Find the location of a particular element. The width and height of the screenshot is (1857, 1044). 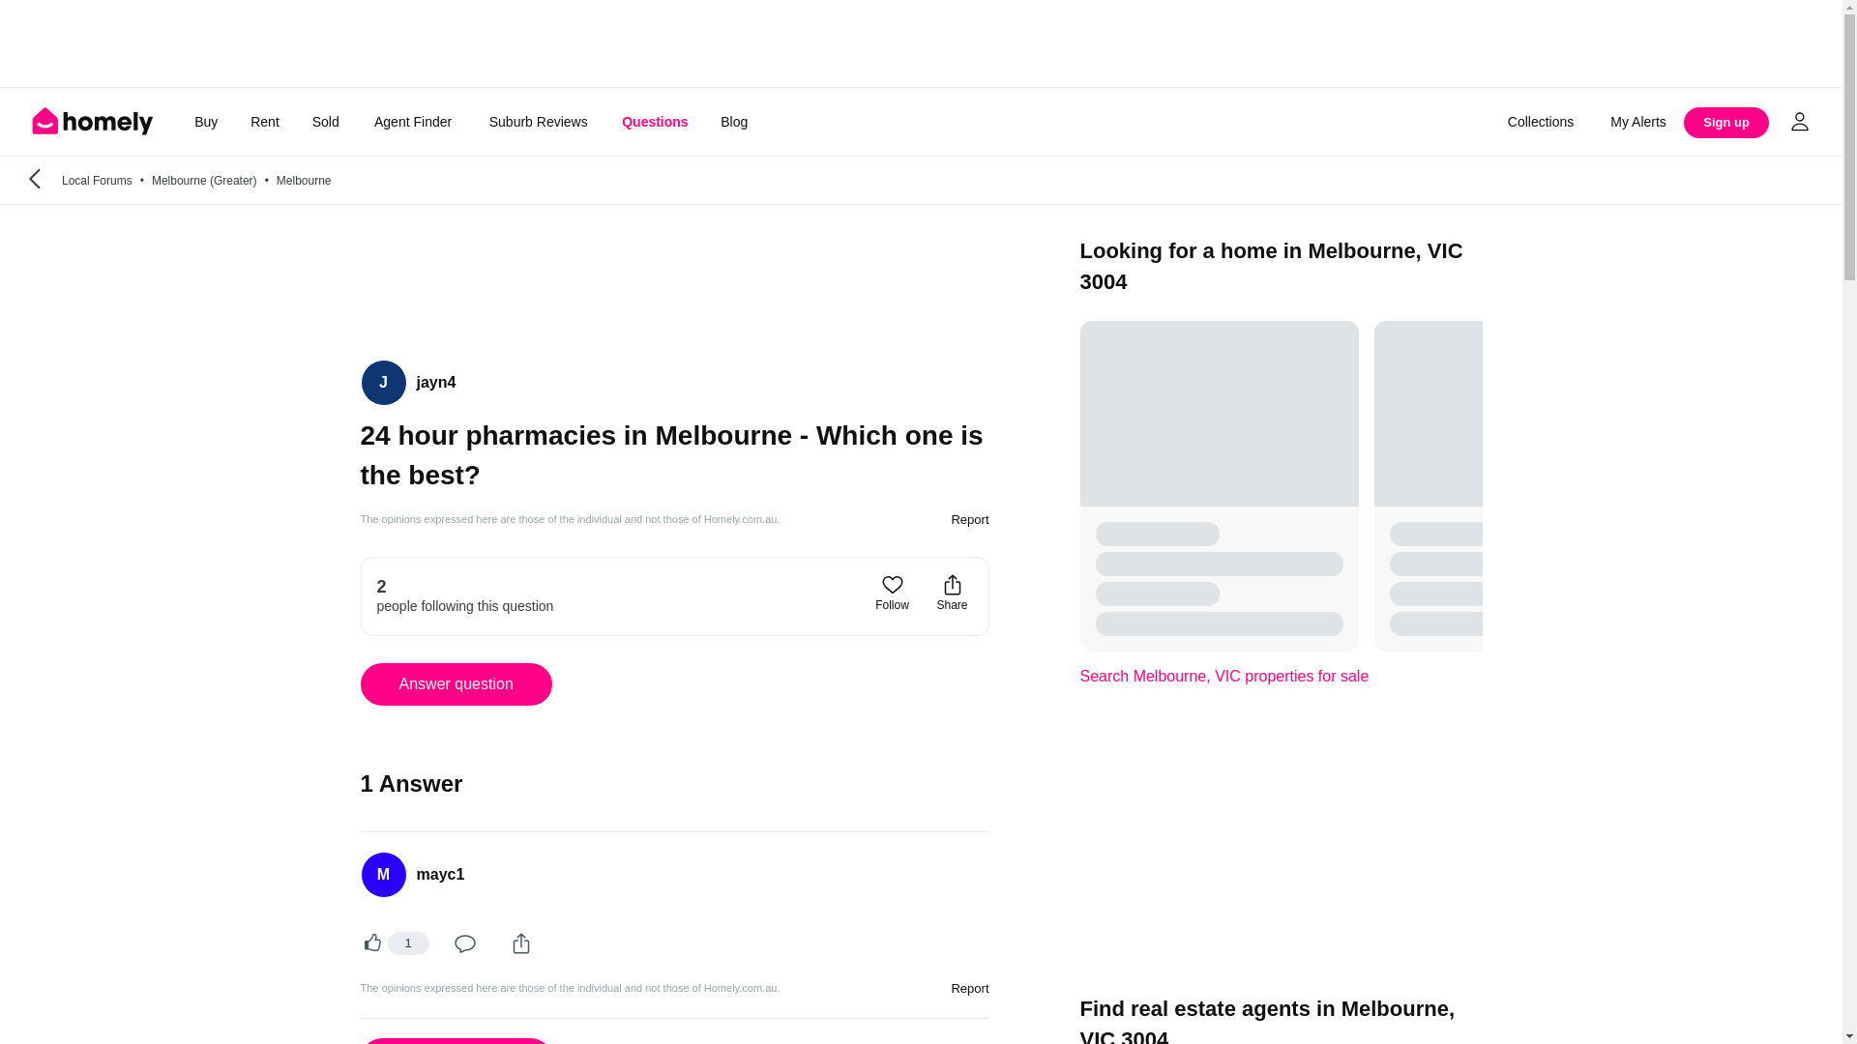

jayn4 is located at coordinates (435, 383).